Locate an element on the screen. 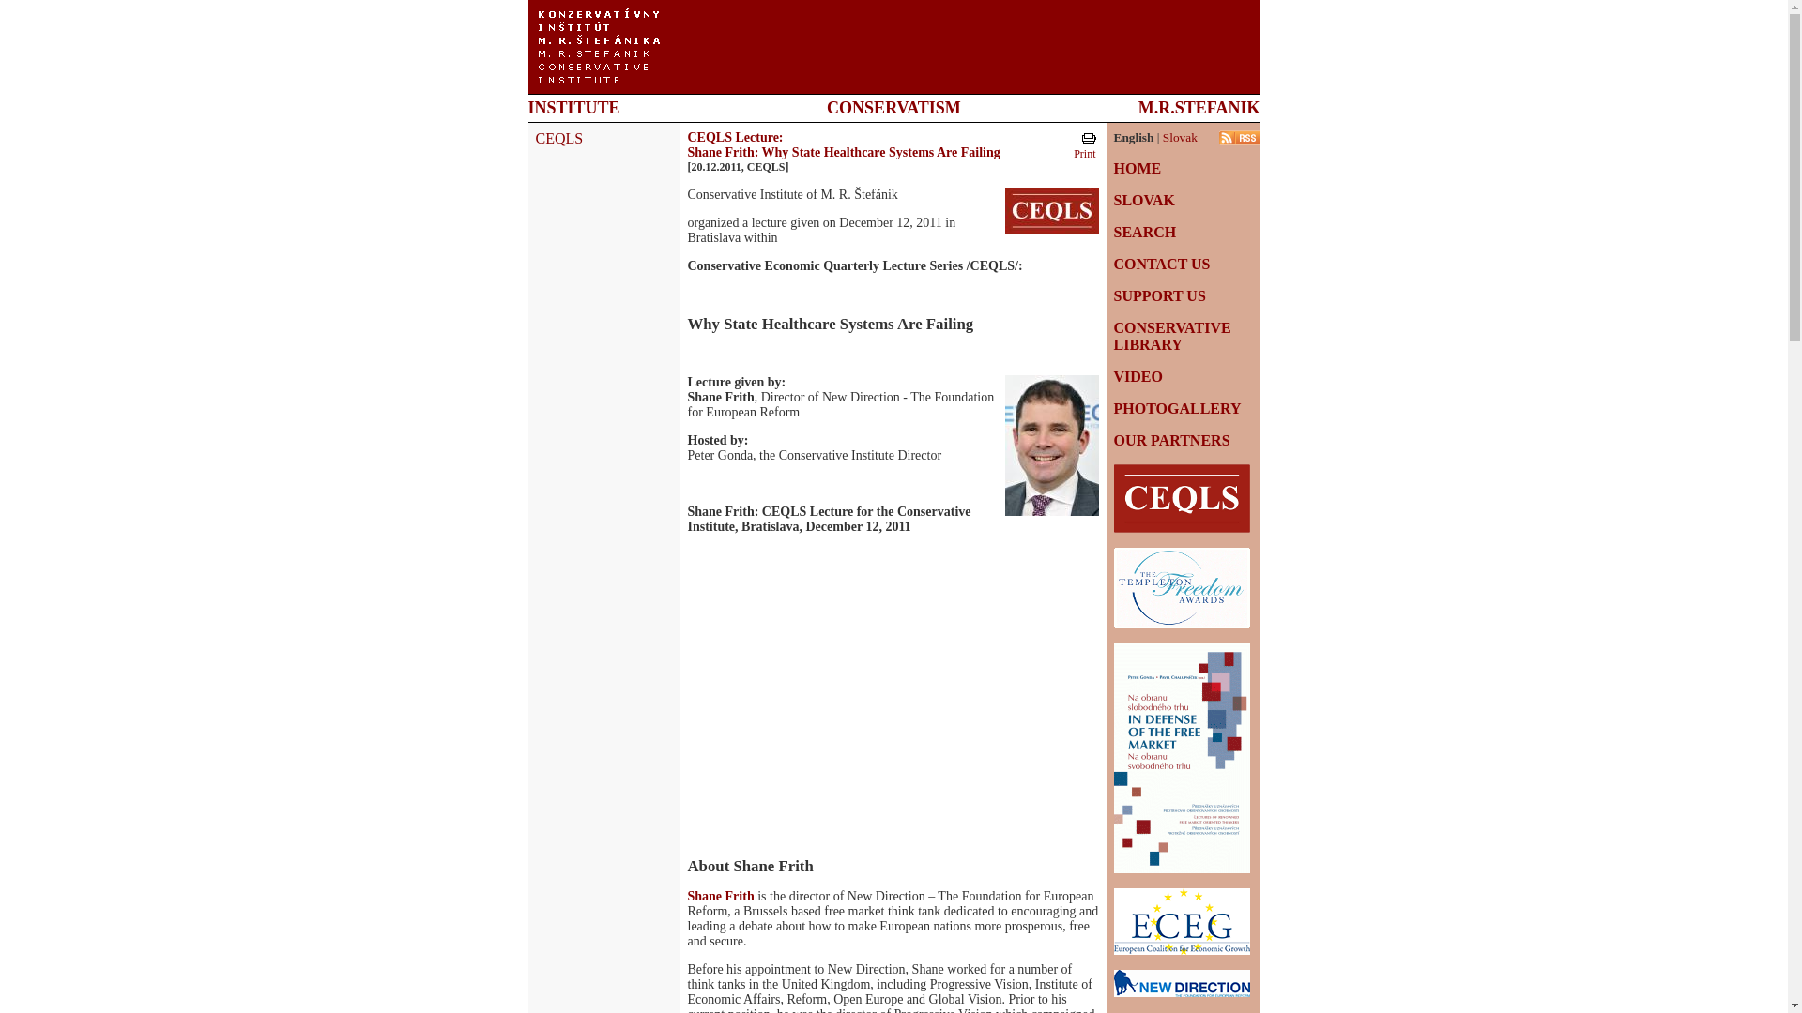 The image size is (1802, 1013). RSS is located at coordinates (1239, 138).